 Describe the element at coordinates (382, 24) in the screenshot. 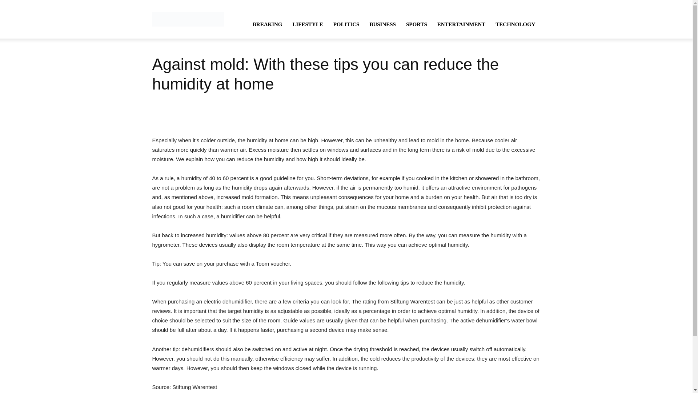

I see `BUSINESS` at that location.